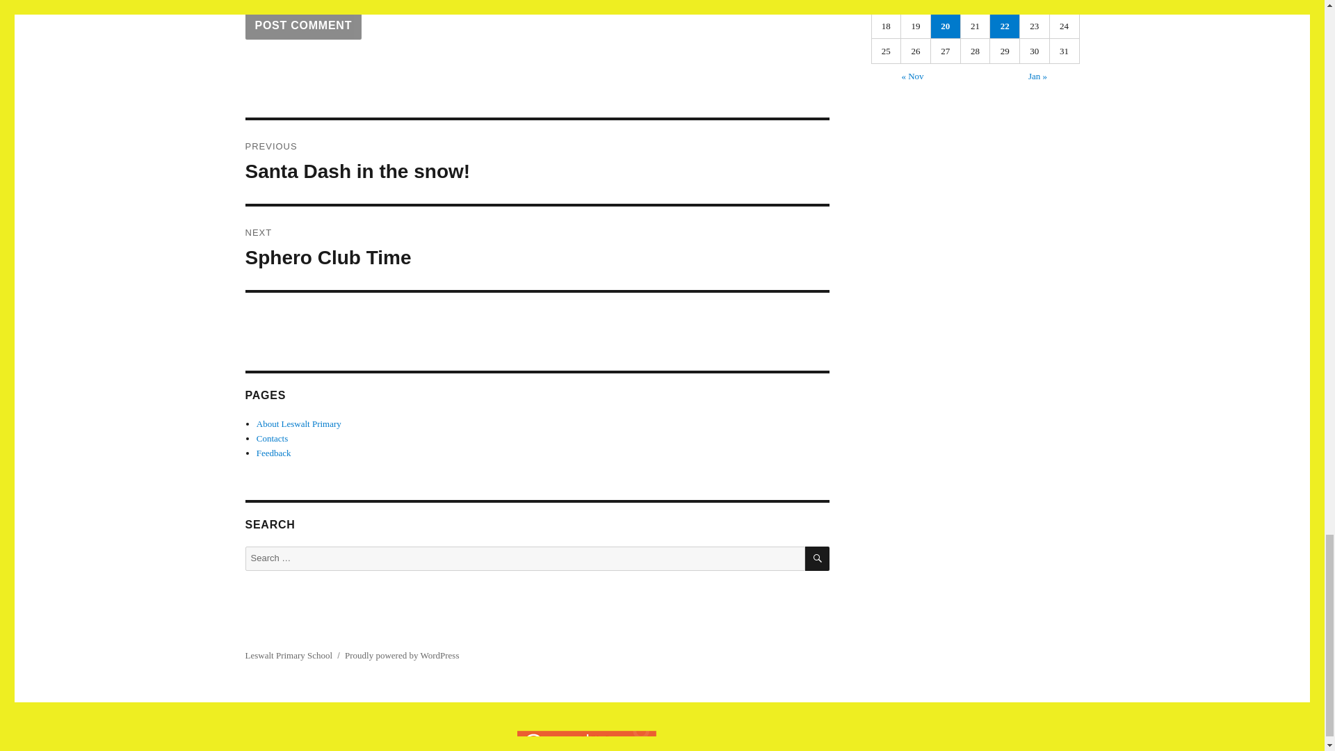 The image size is (1335, 751). Describe the element at coordinates (537, 161) in the screenshot. I see `SEARCH` at that location.